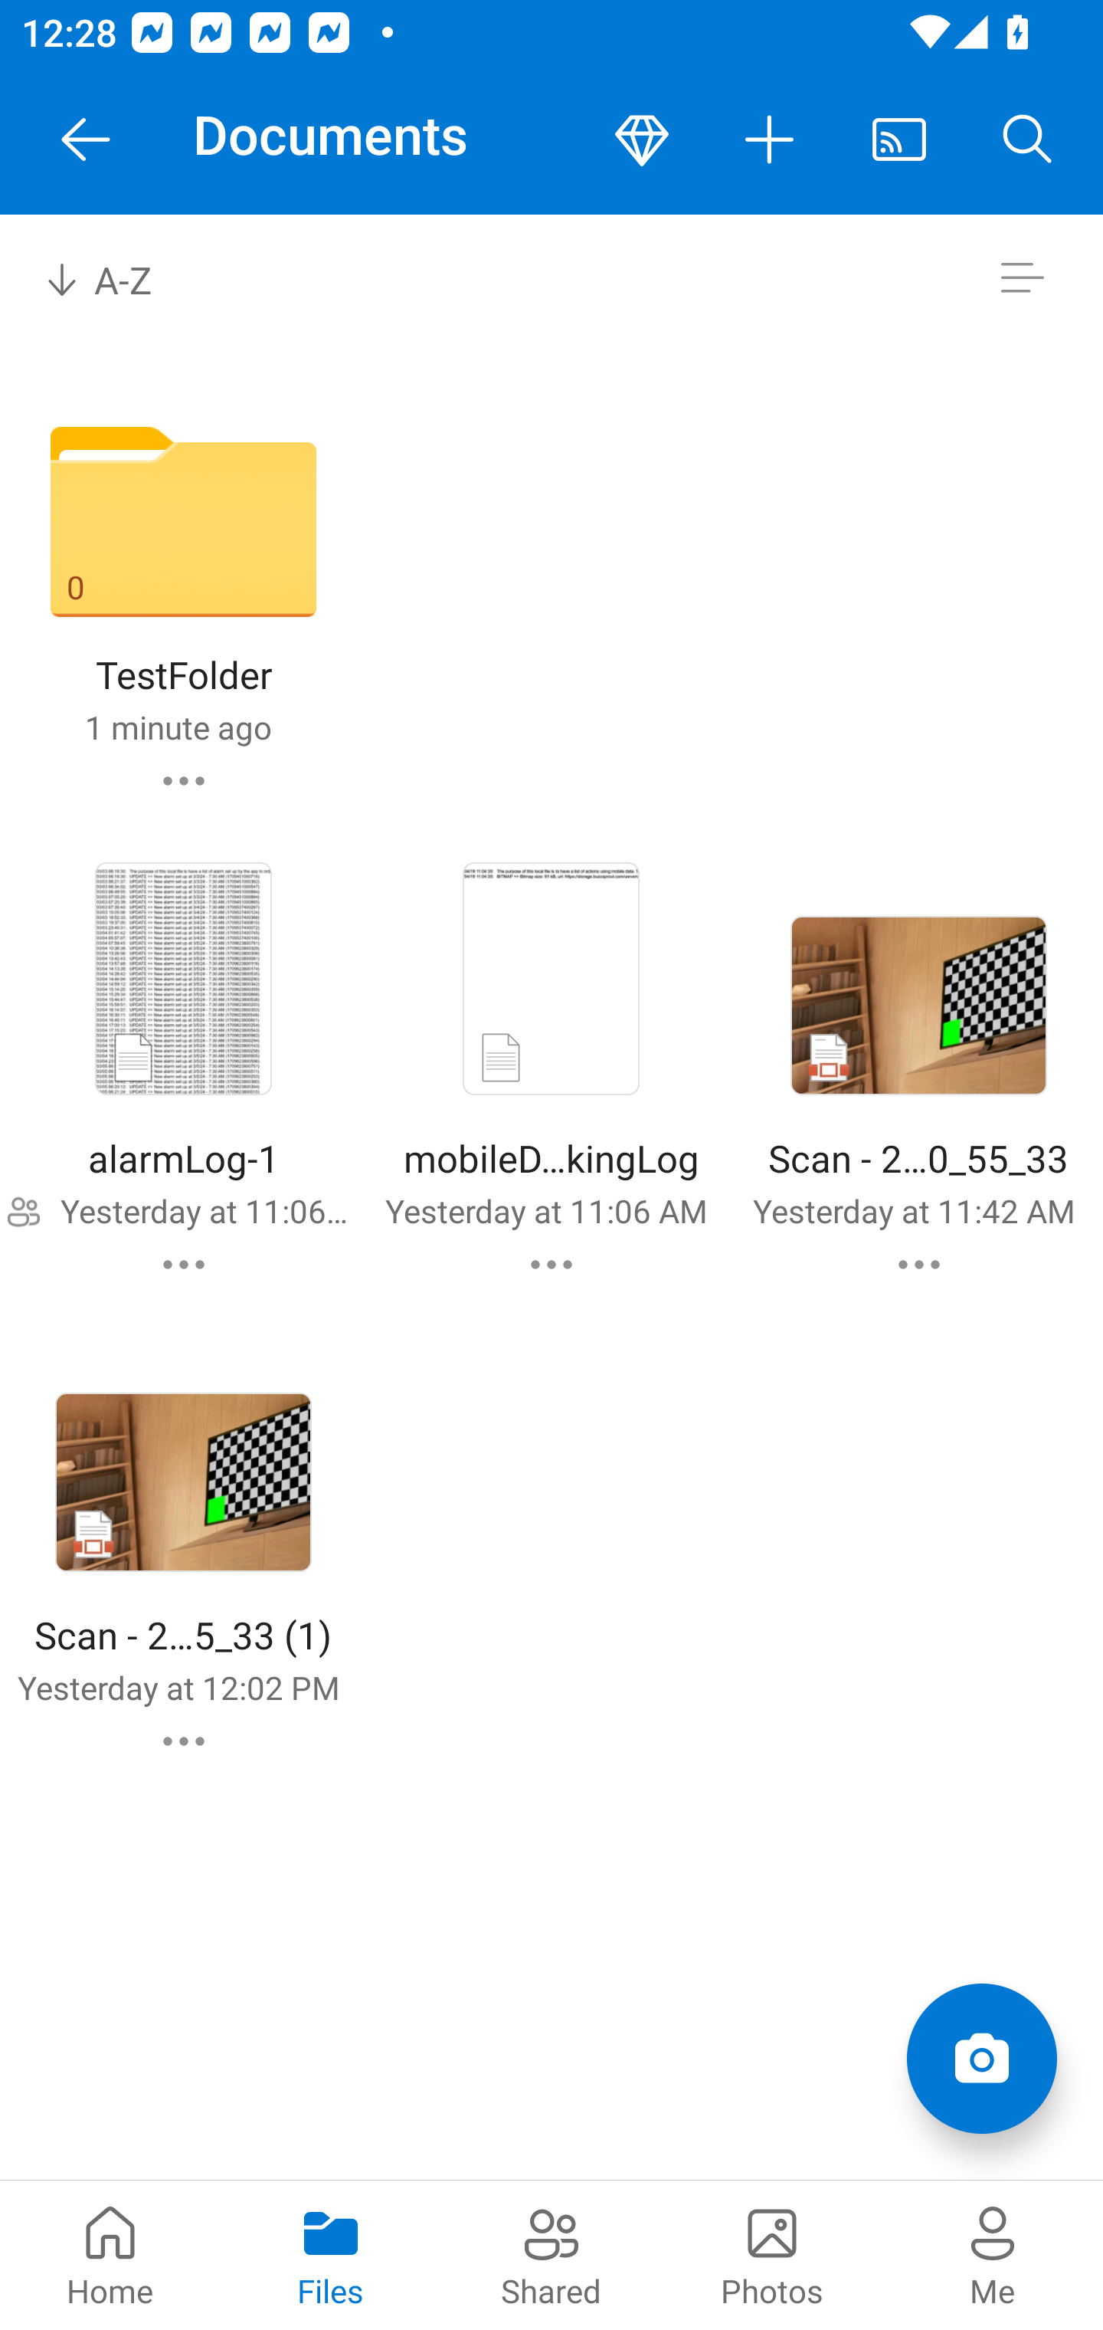  Describe the element at coordinates (178, 1688) in the screenshot. I see `Yesterday at 12:02 PM` at that location.